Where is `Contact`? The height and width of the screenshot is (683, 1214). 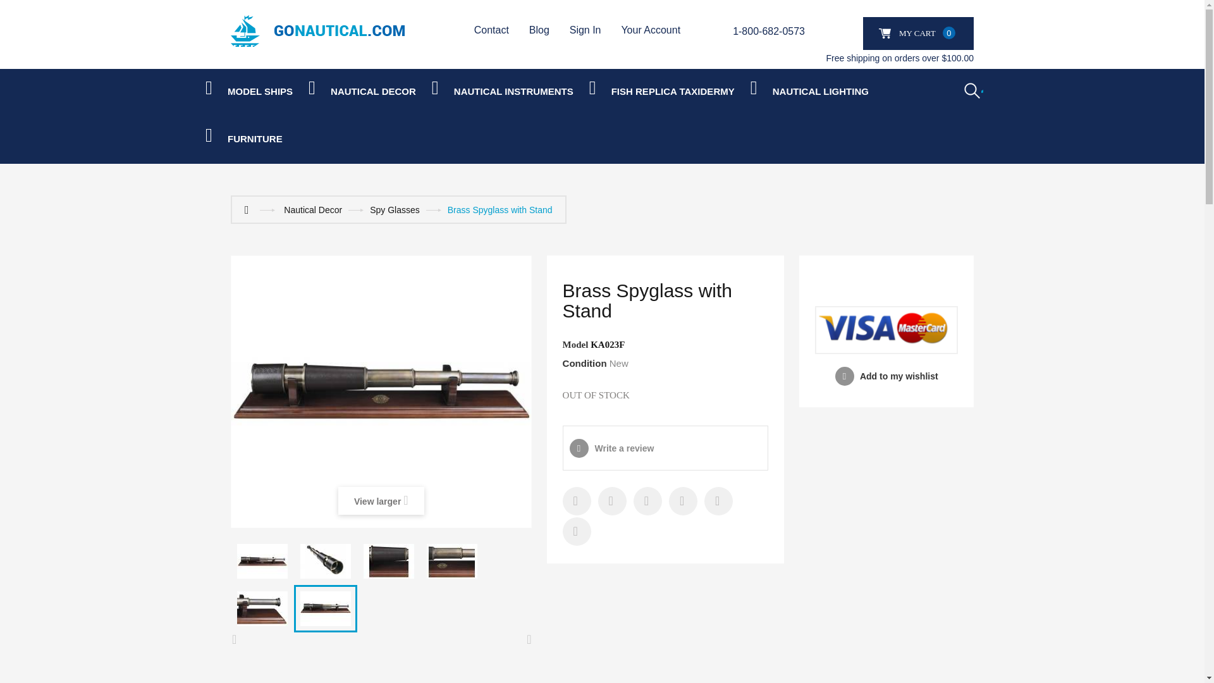 Contact is located at coordinates (491, 29).